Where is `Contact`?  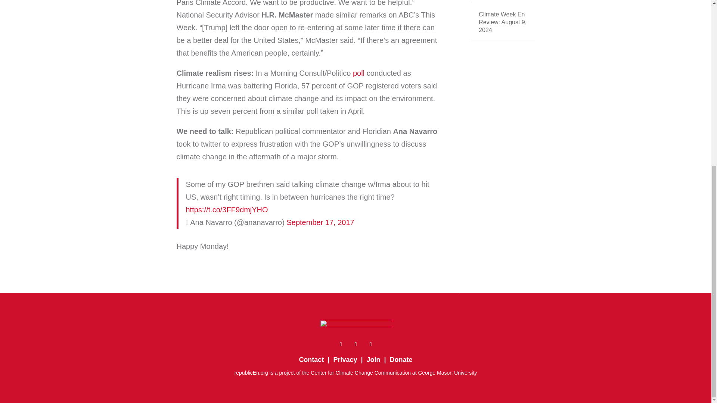
Contact is located at coordinates (311, 360).